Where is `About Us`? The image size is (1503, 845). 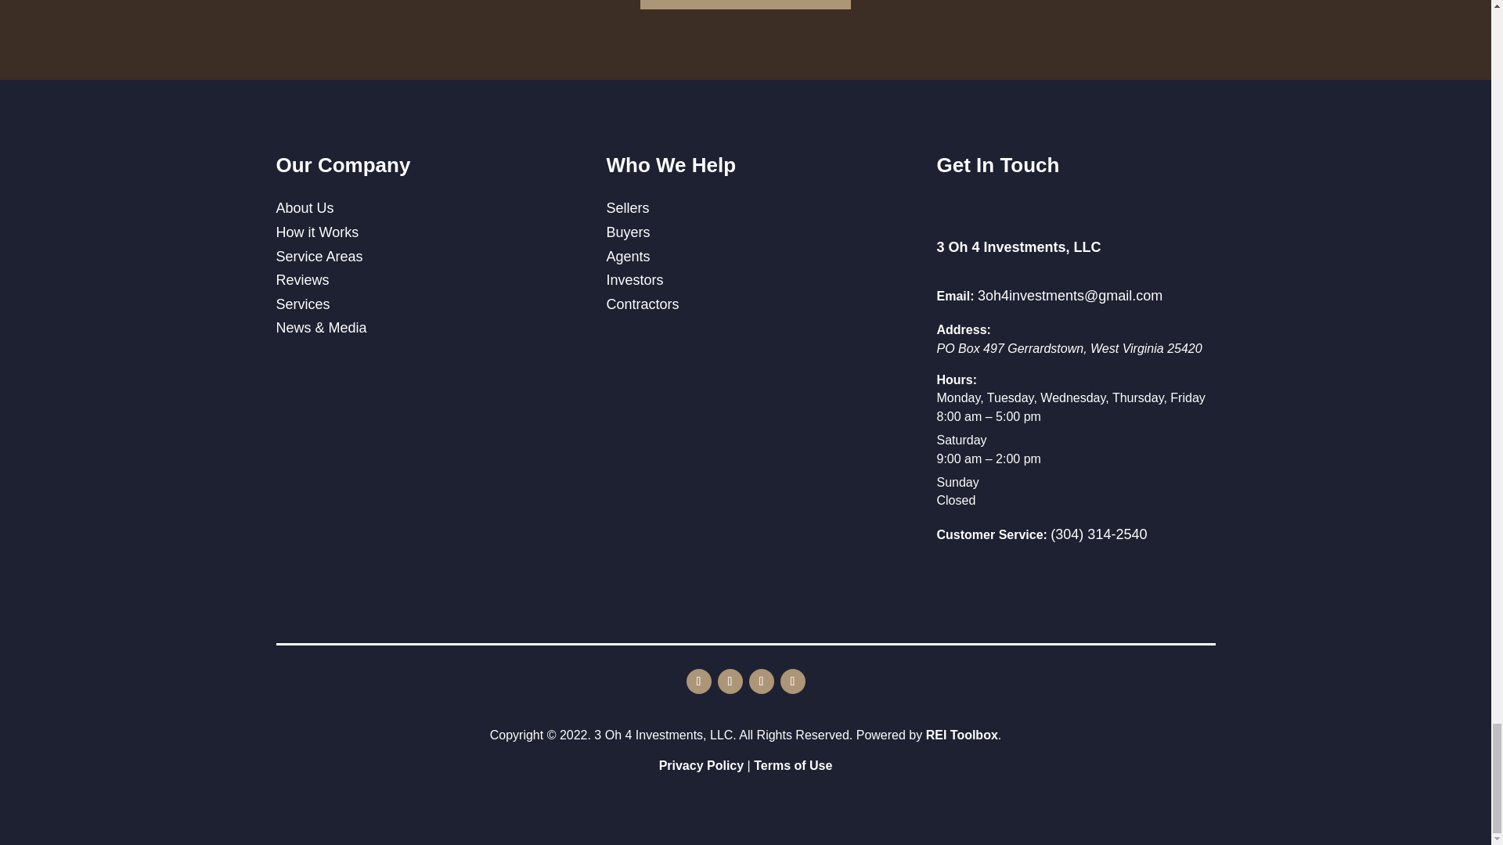 About Us is located at coordinates (304, 208).